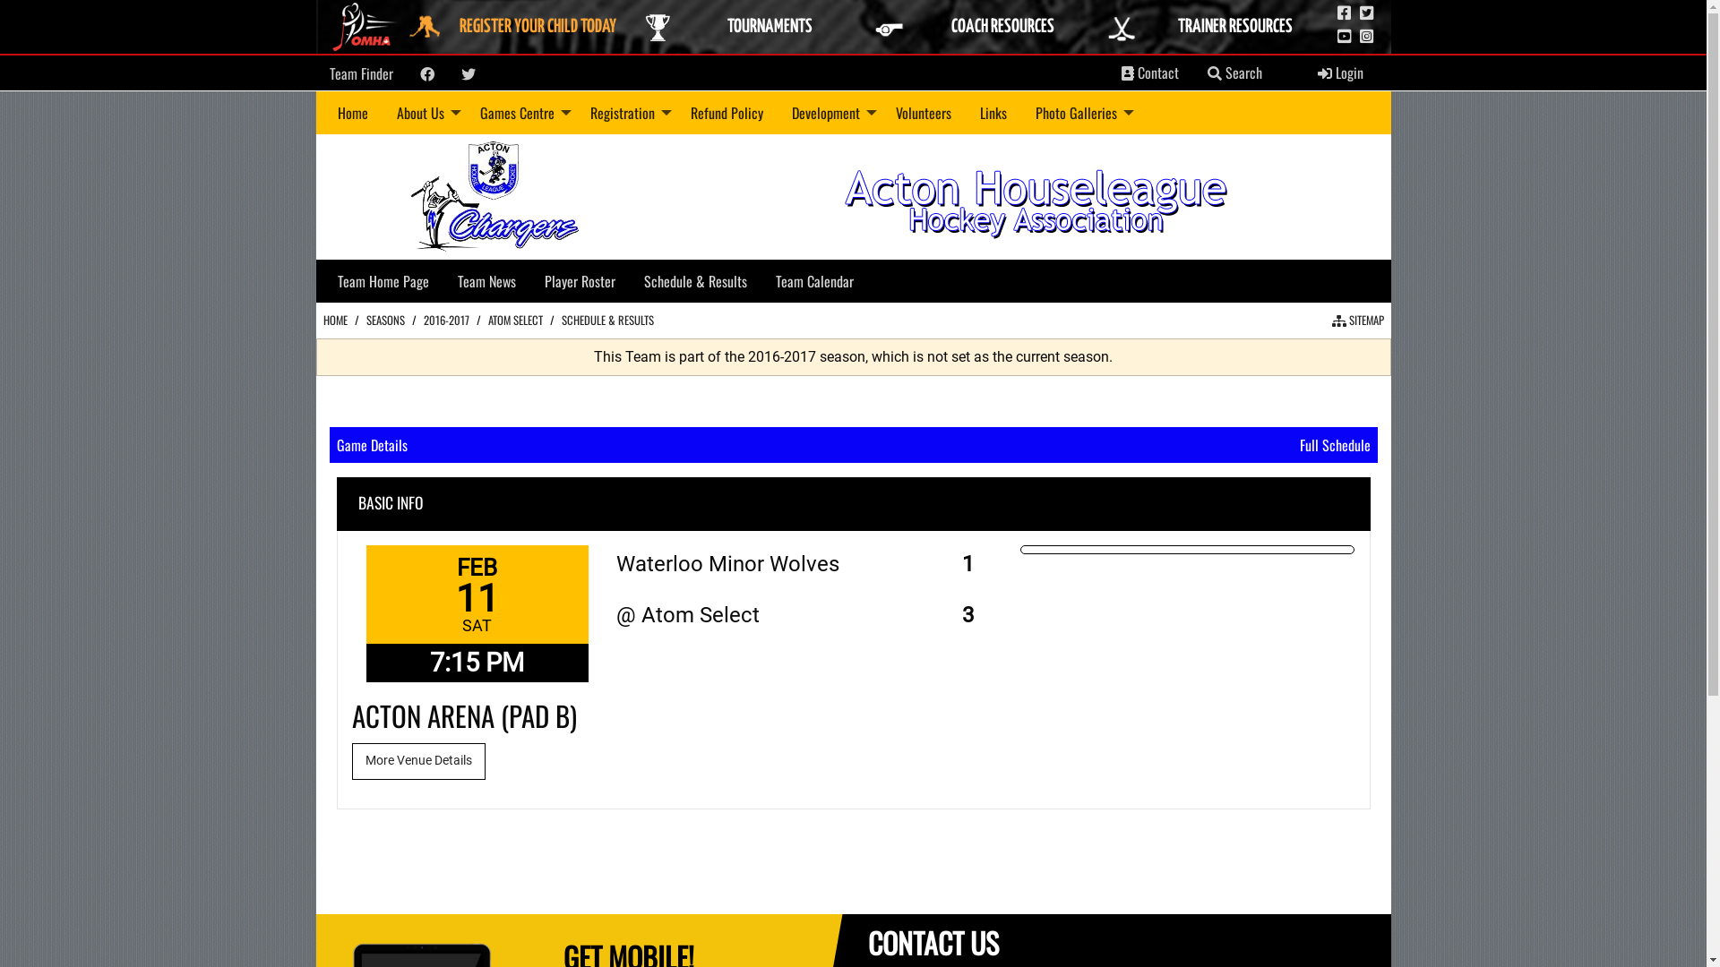 This screenshot has height=967, width=1720. I want to click on More Venue Details, so click(418, 761).